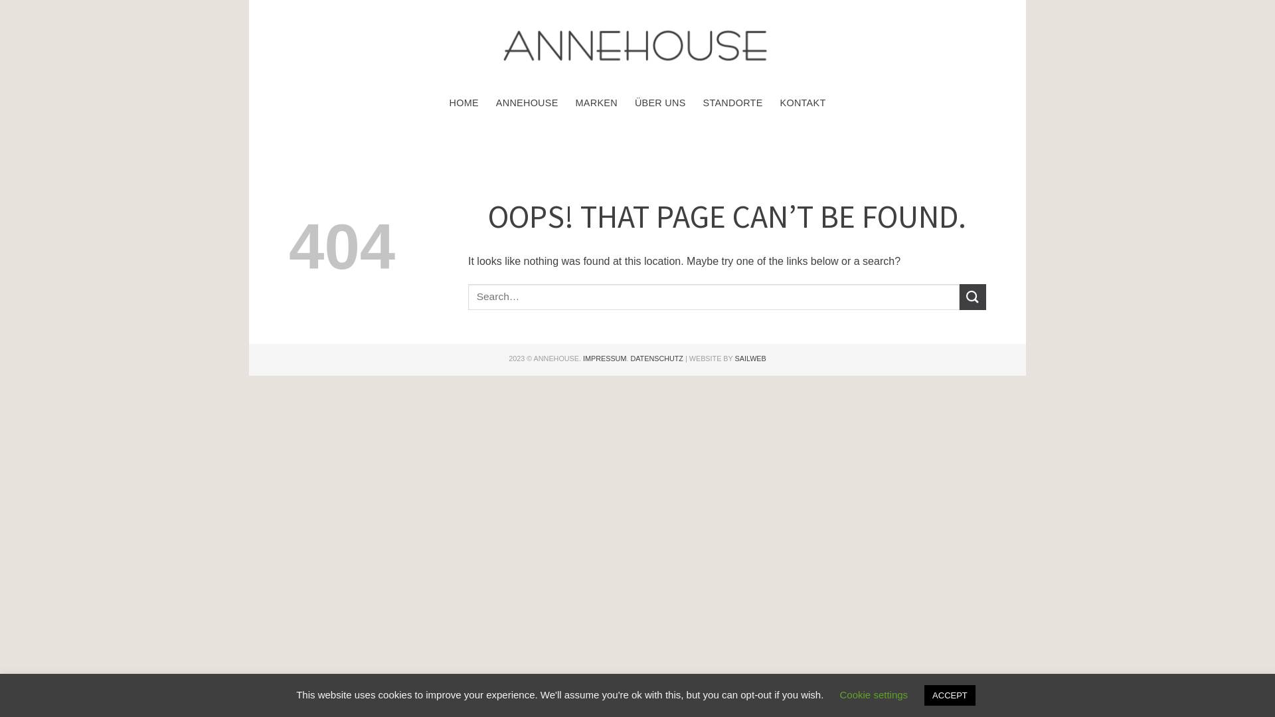  Describe the element at coordinates (604, 358) in the screenshot. I see `IMPRESSUM` at that location.